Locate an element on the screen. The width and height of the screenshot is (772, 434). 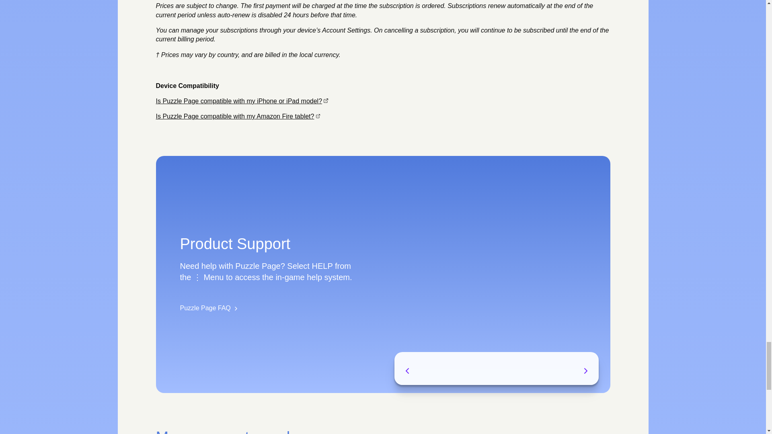
Puzzle Page FAQ is located at coordinates (209, 308).